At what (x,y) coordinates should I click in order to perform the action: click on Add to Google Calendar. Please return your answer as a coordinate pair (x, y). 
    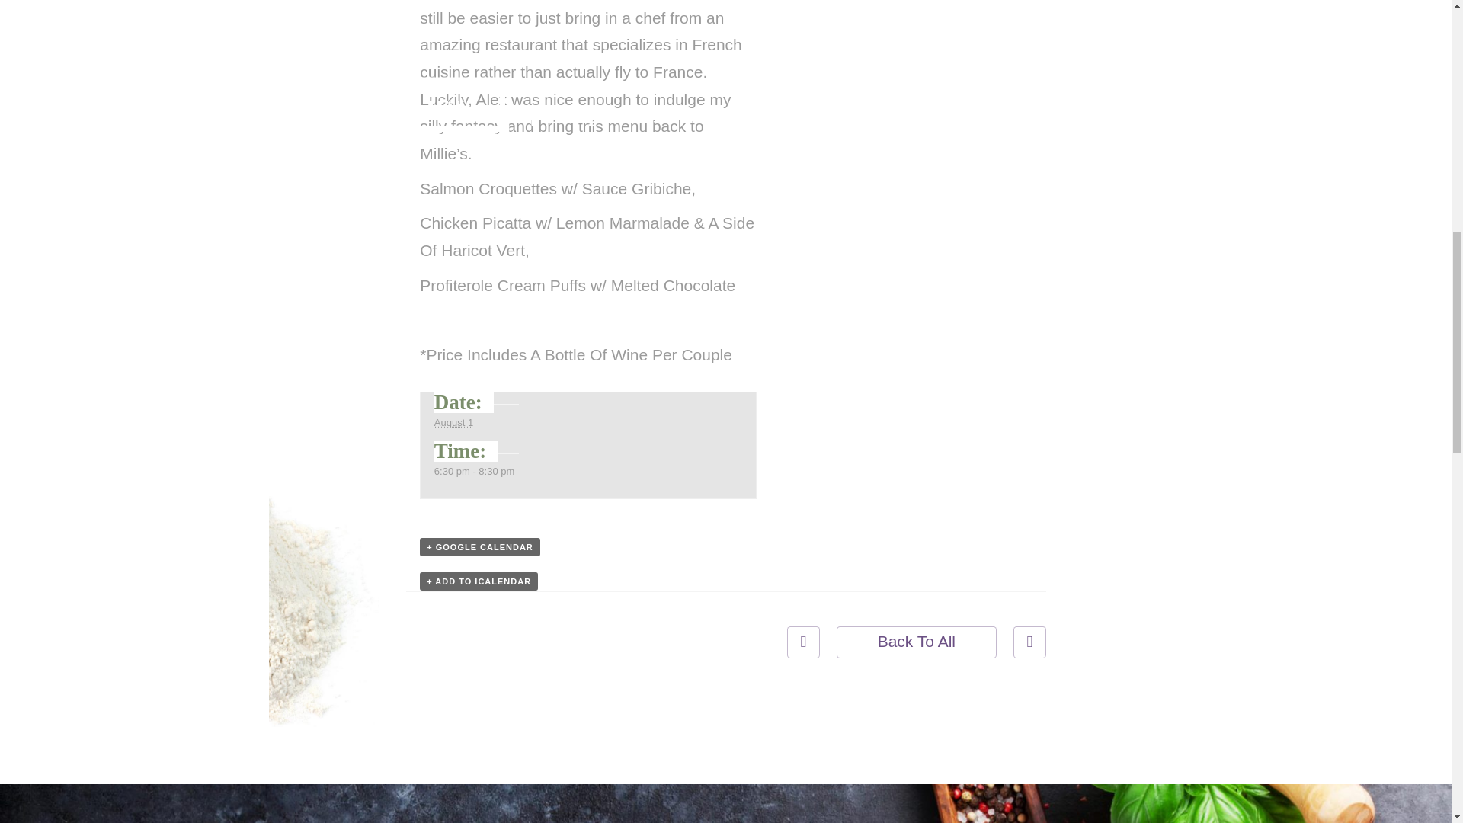
    Looking at the image, I should click on (480, 547).